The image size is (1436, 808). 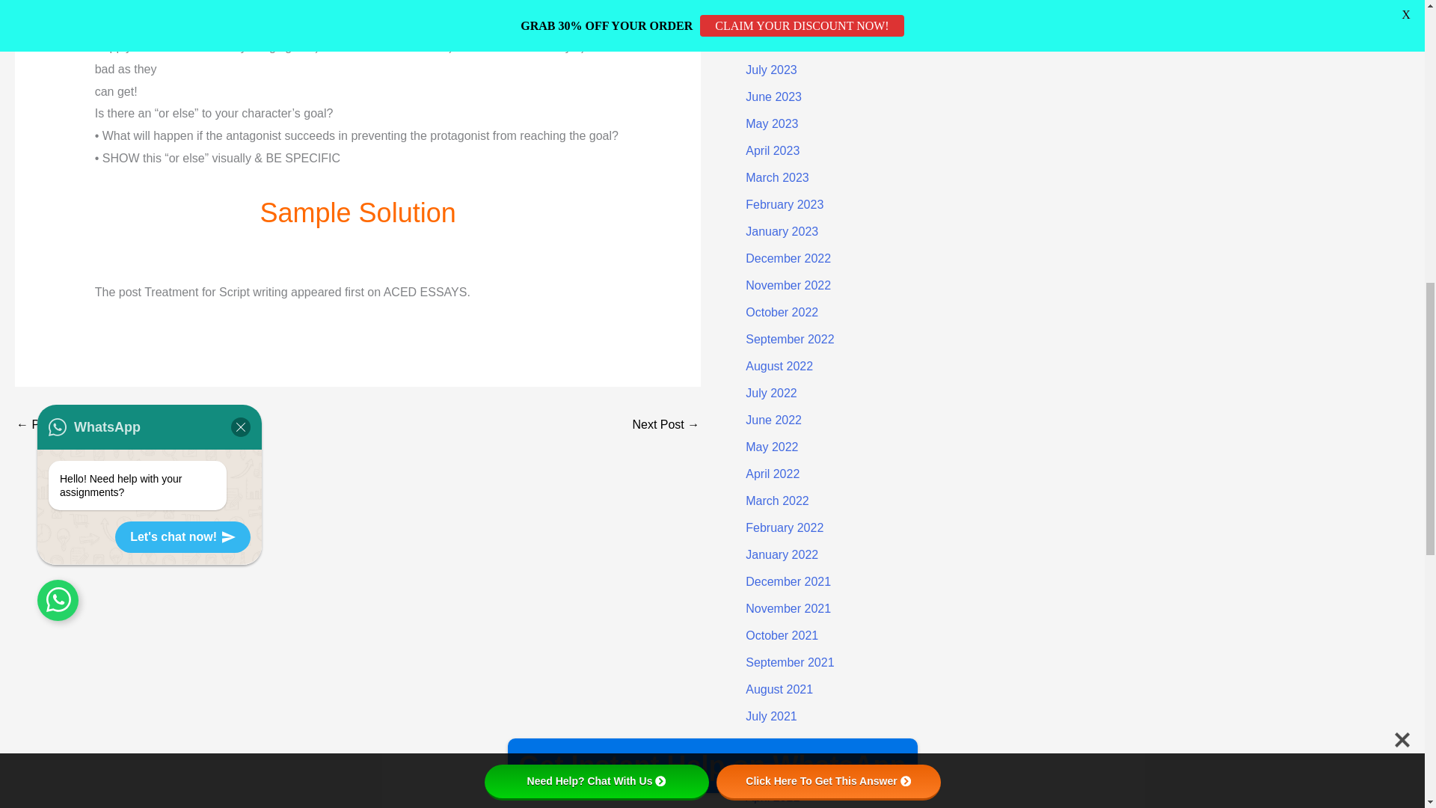 I want to click on November 2022, so click(x=788, y=284).